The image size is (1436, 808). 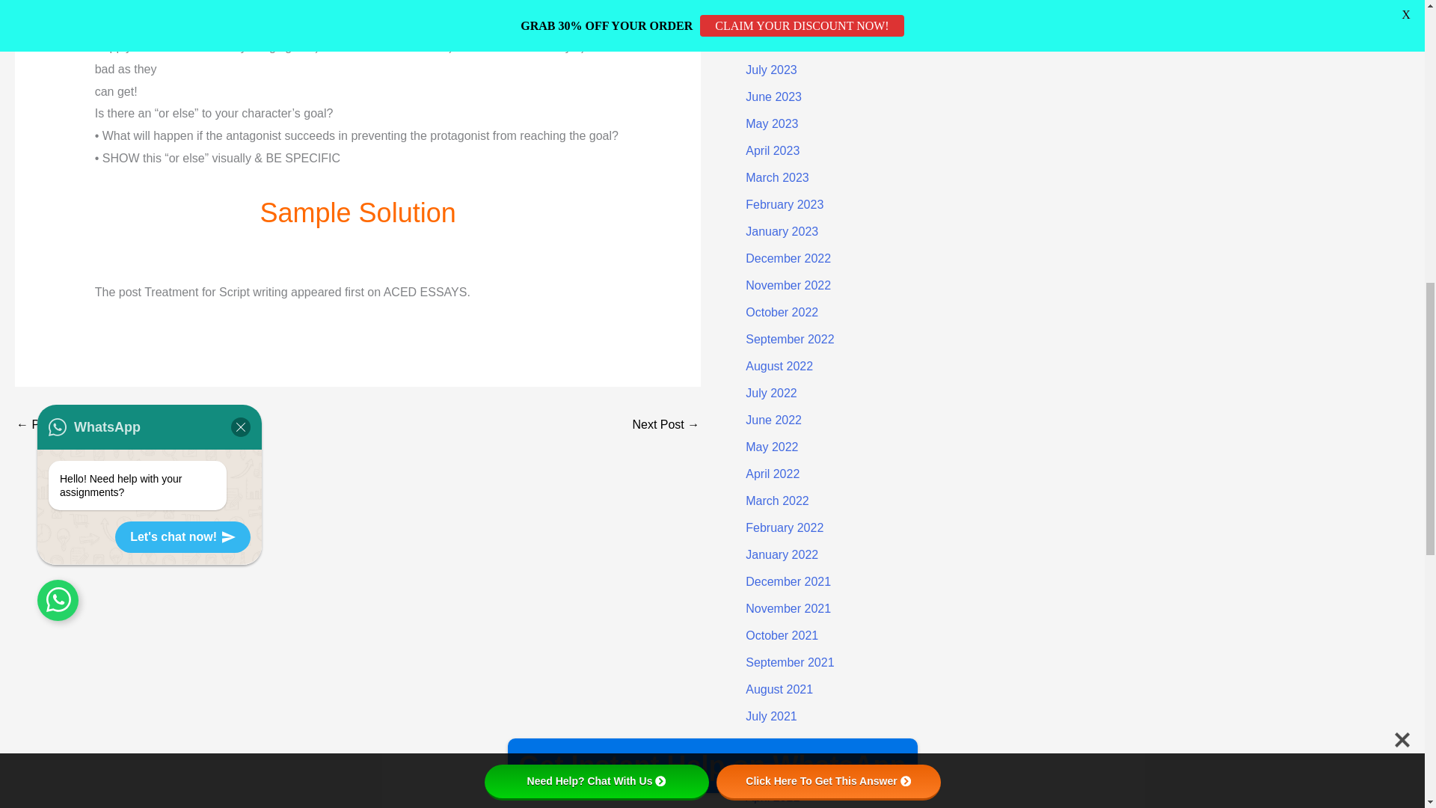 I want to click on November 2022, so click(x=788, y=284).